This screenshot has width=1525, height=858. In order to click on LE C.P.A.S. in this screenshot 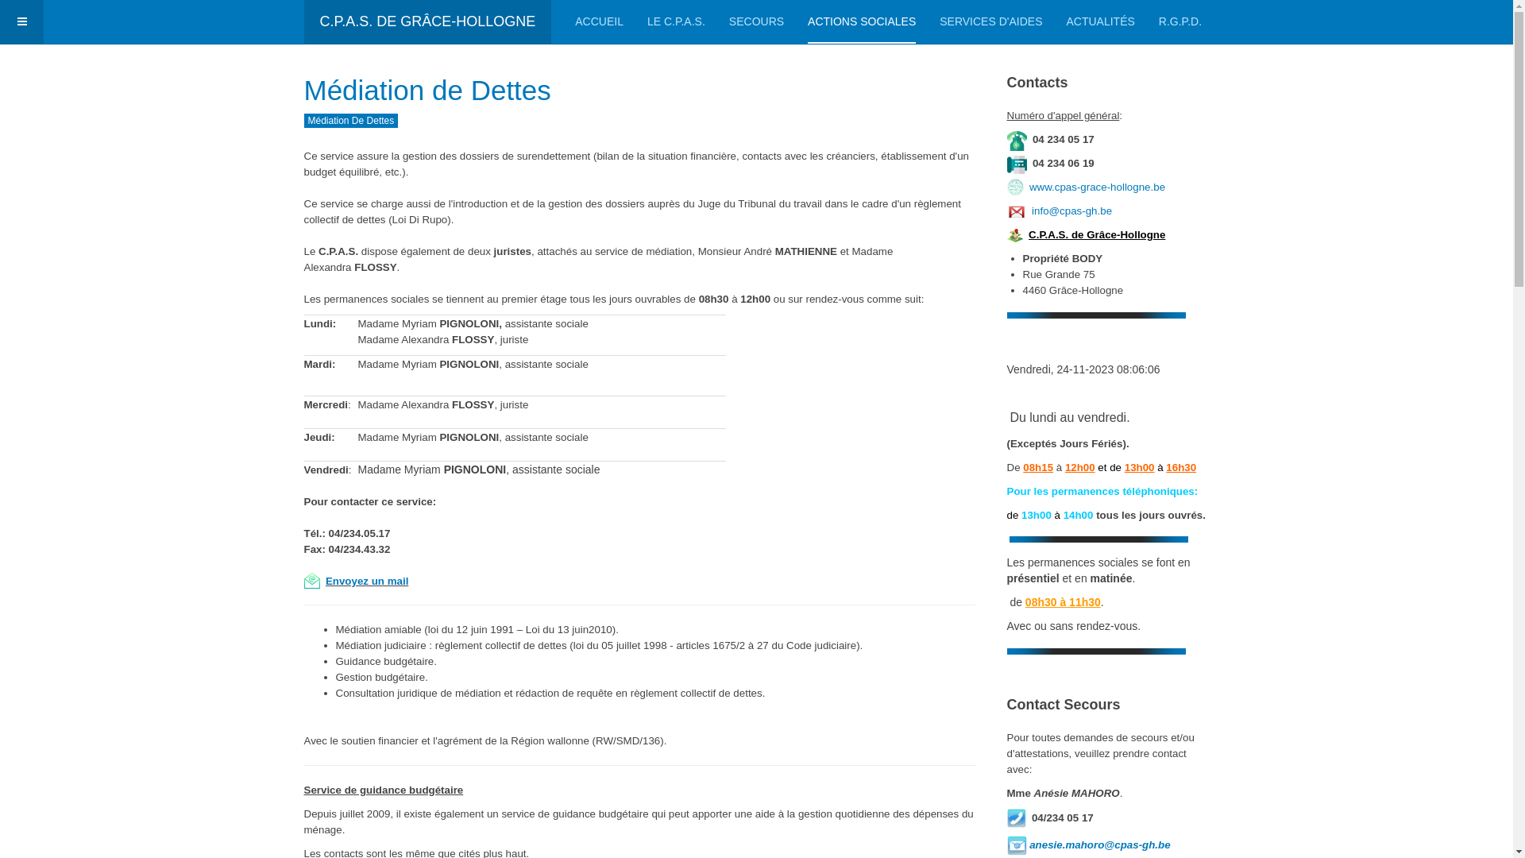, I will do `click(677, 22)`.